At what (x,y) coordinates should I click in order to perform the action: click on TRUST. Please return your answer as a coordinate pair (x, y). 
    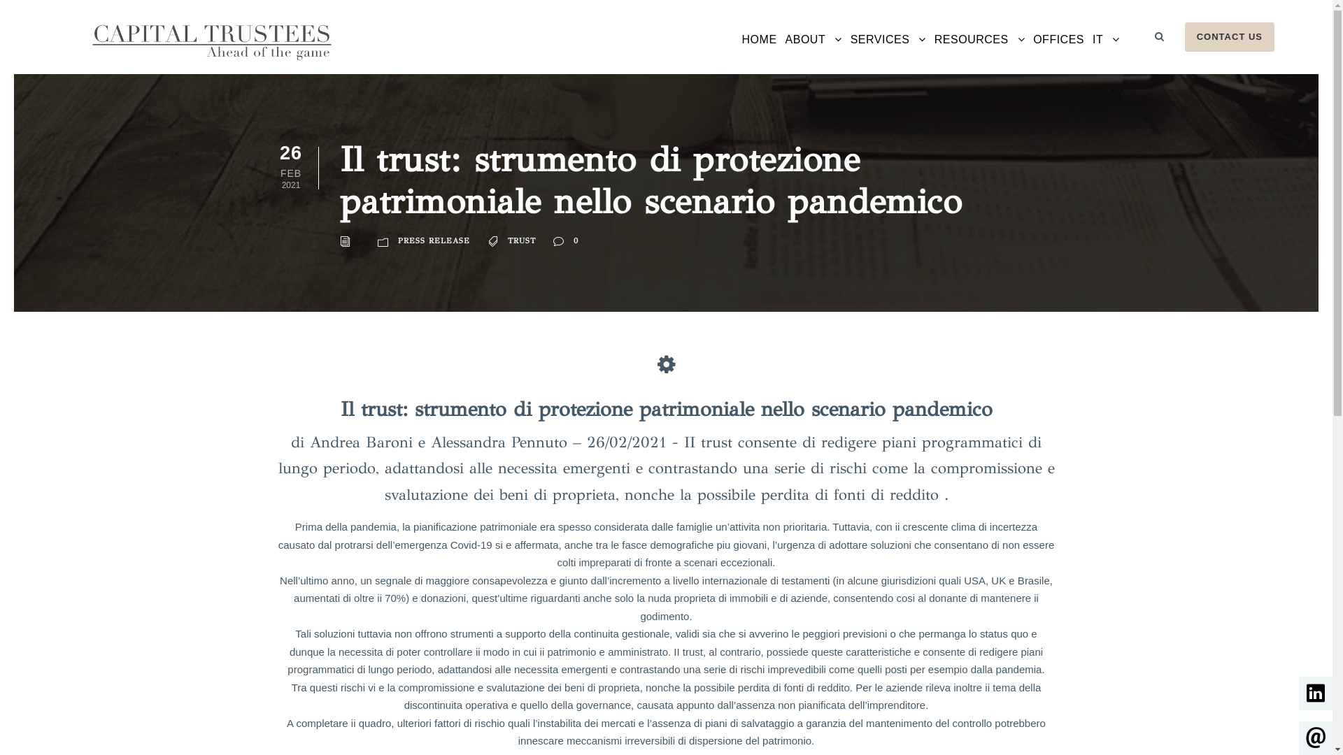
    Looking at the image, I should click on (522, 242).